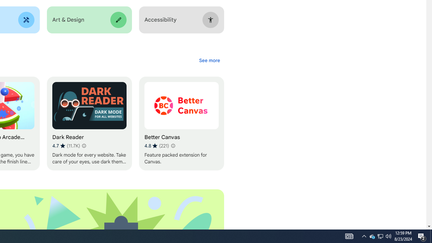 Image resolution: width=432 pixels, height=243 pixels. I want to click on Average rating 4.7 out of 5 stars. 11.7K ratings., so click(66, 146).